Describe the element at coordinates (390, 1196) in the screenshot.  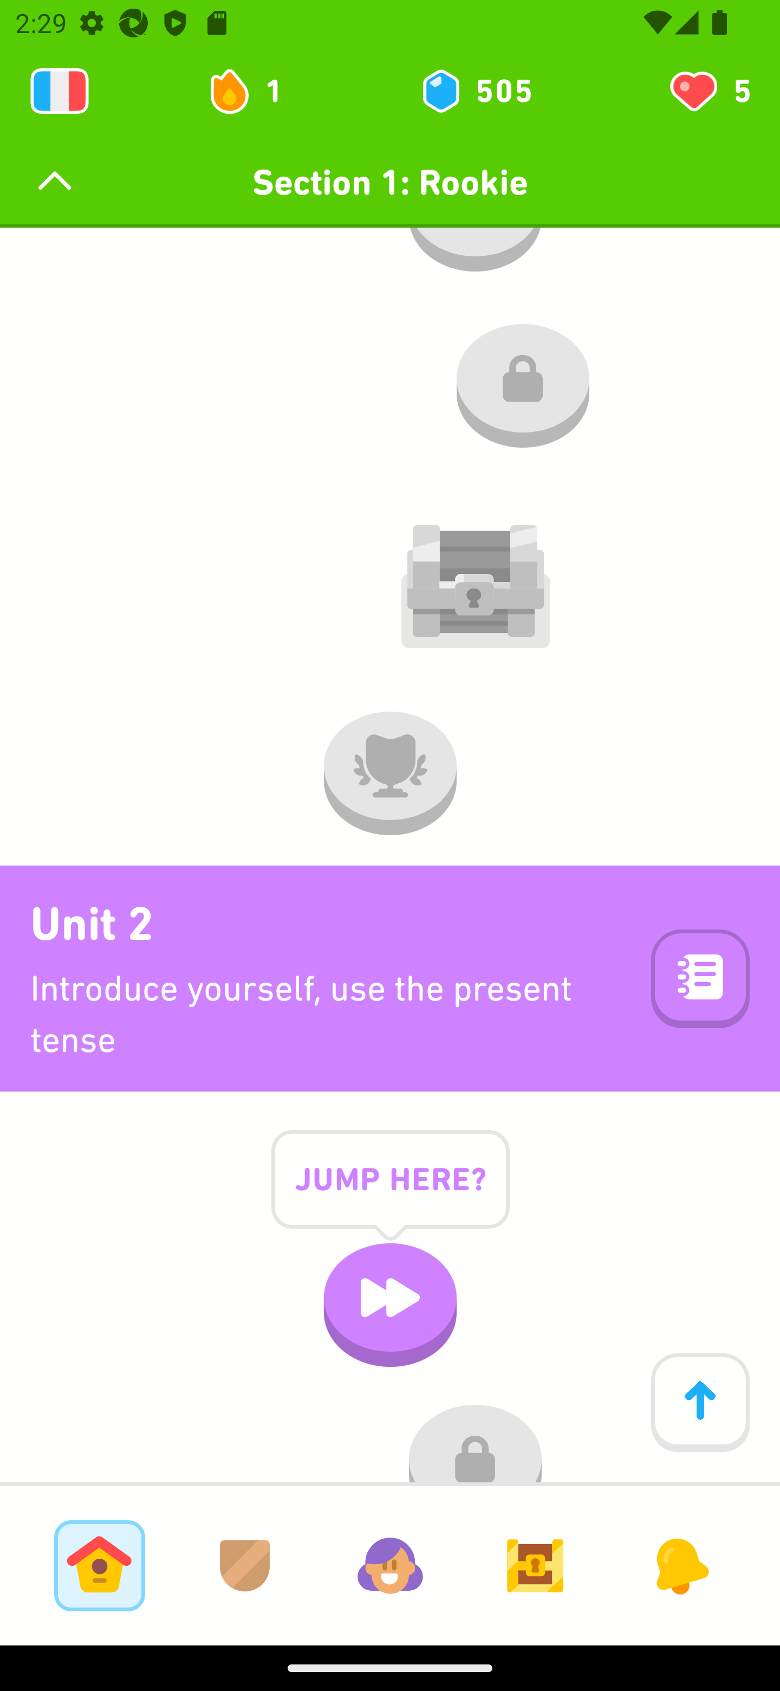
I see `JUMP HERE?` at that location.